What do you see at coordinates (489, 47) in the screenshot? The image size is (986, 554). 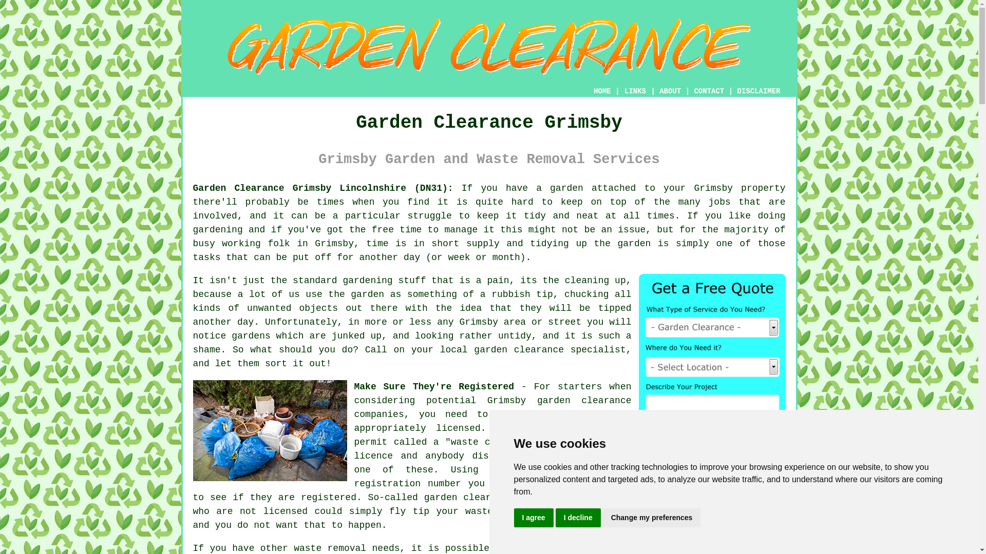 I see `Garden Clearance Grimsby` at bounding box center [489, 47].